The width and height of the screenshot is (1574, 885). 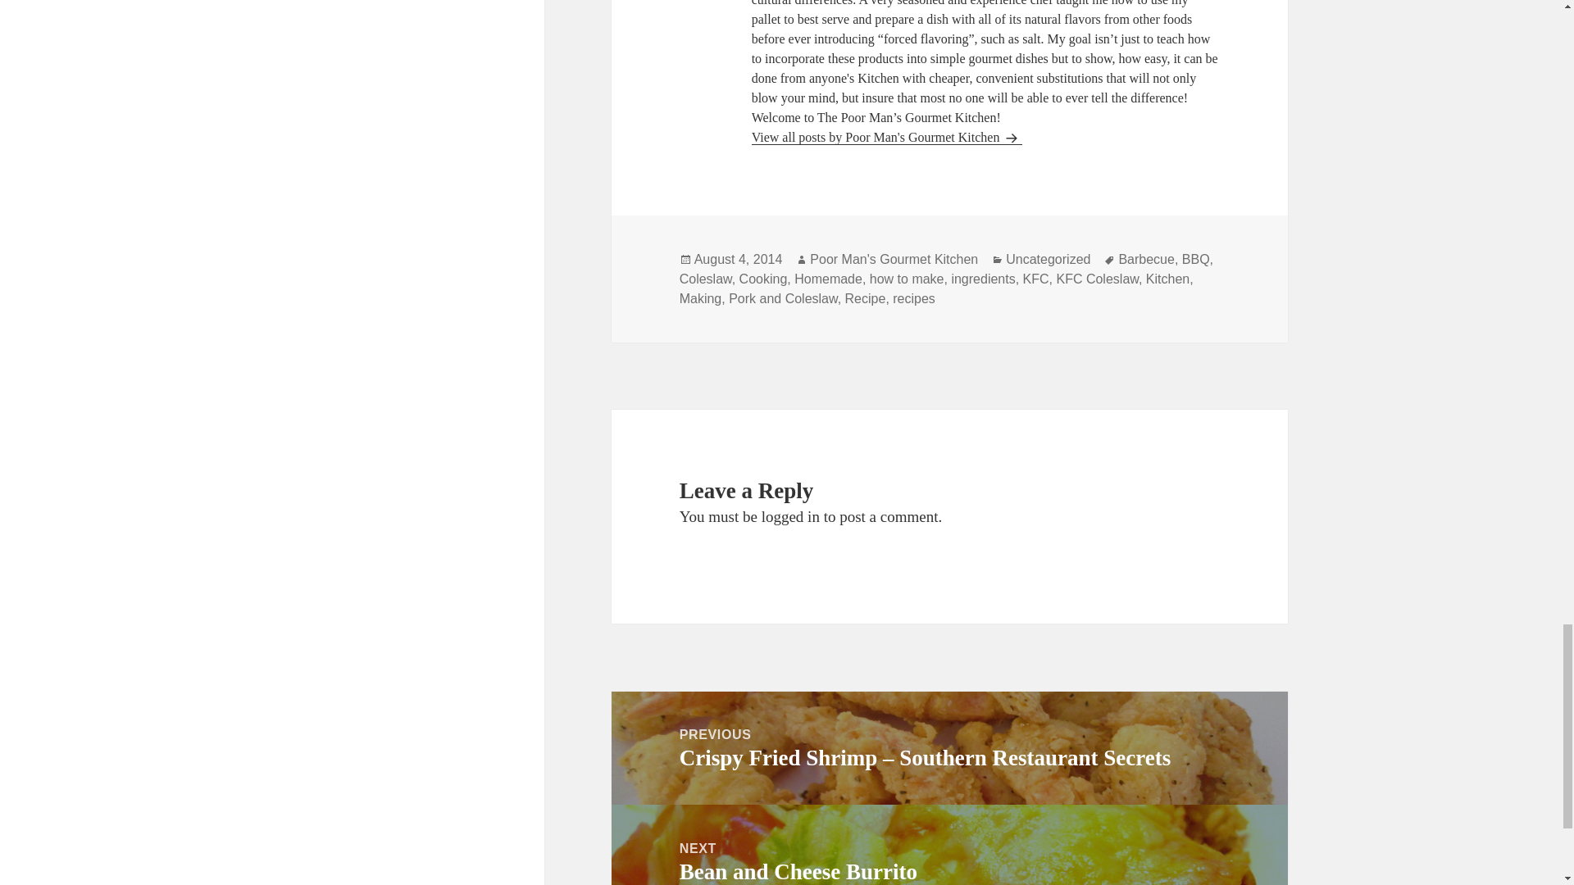 What do you see at coordinates (866, 298) in the screenshot?
I see `Recipe` at bounding box center [866, 298].